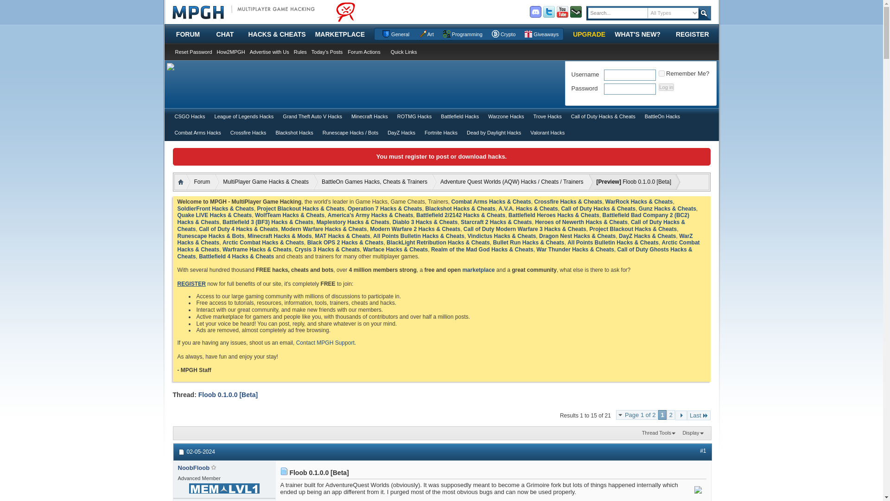 Image resolution: width=890 pixels, height=501 pixels. What do you see at coordinates (240, 12) in the screenshot?
I see `MPGH` at bounding box center [240, 12].